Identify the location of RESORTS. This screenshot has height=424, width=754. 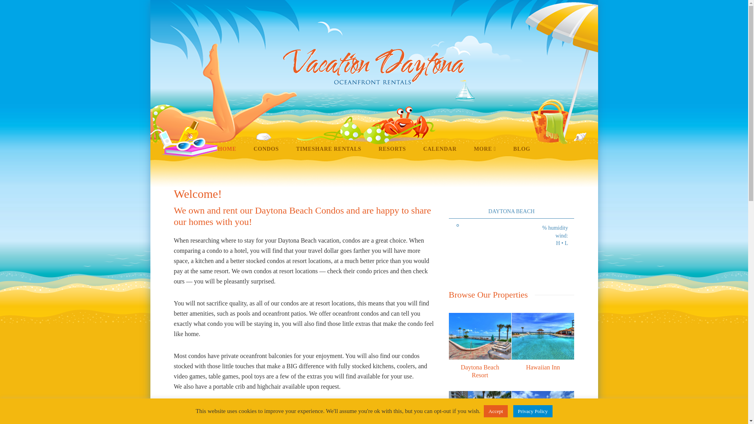
(392, 149).